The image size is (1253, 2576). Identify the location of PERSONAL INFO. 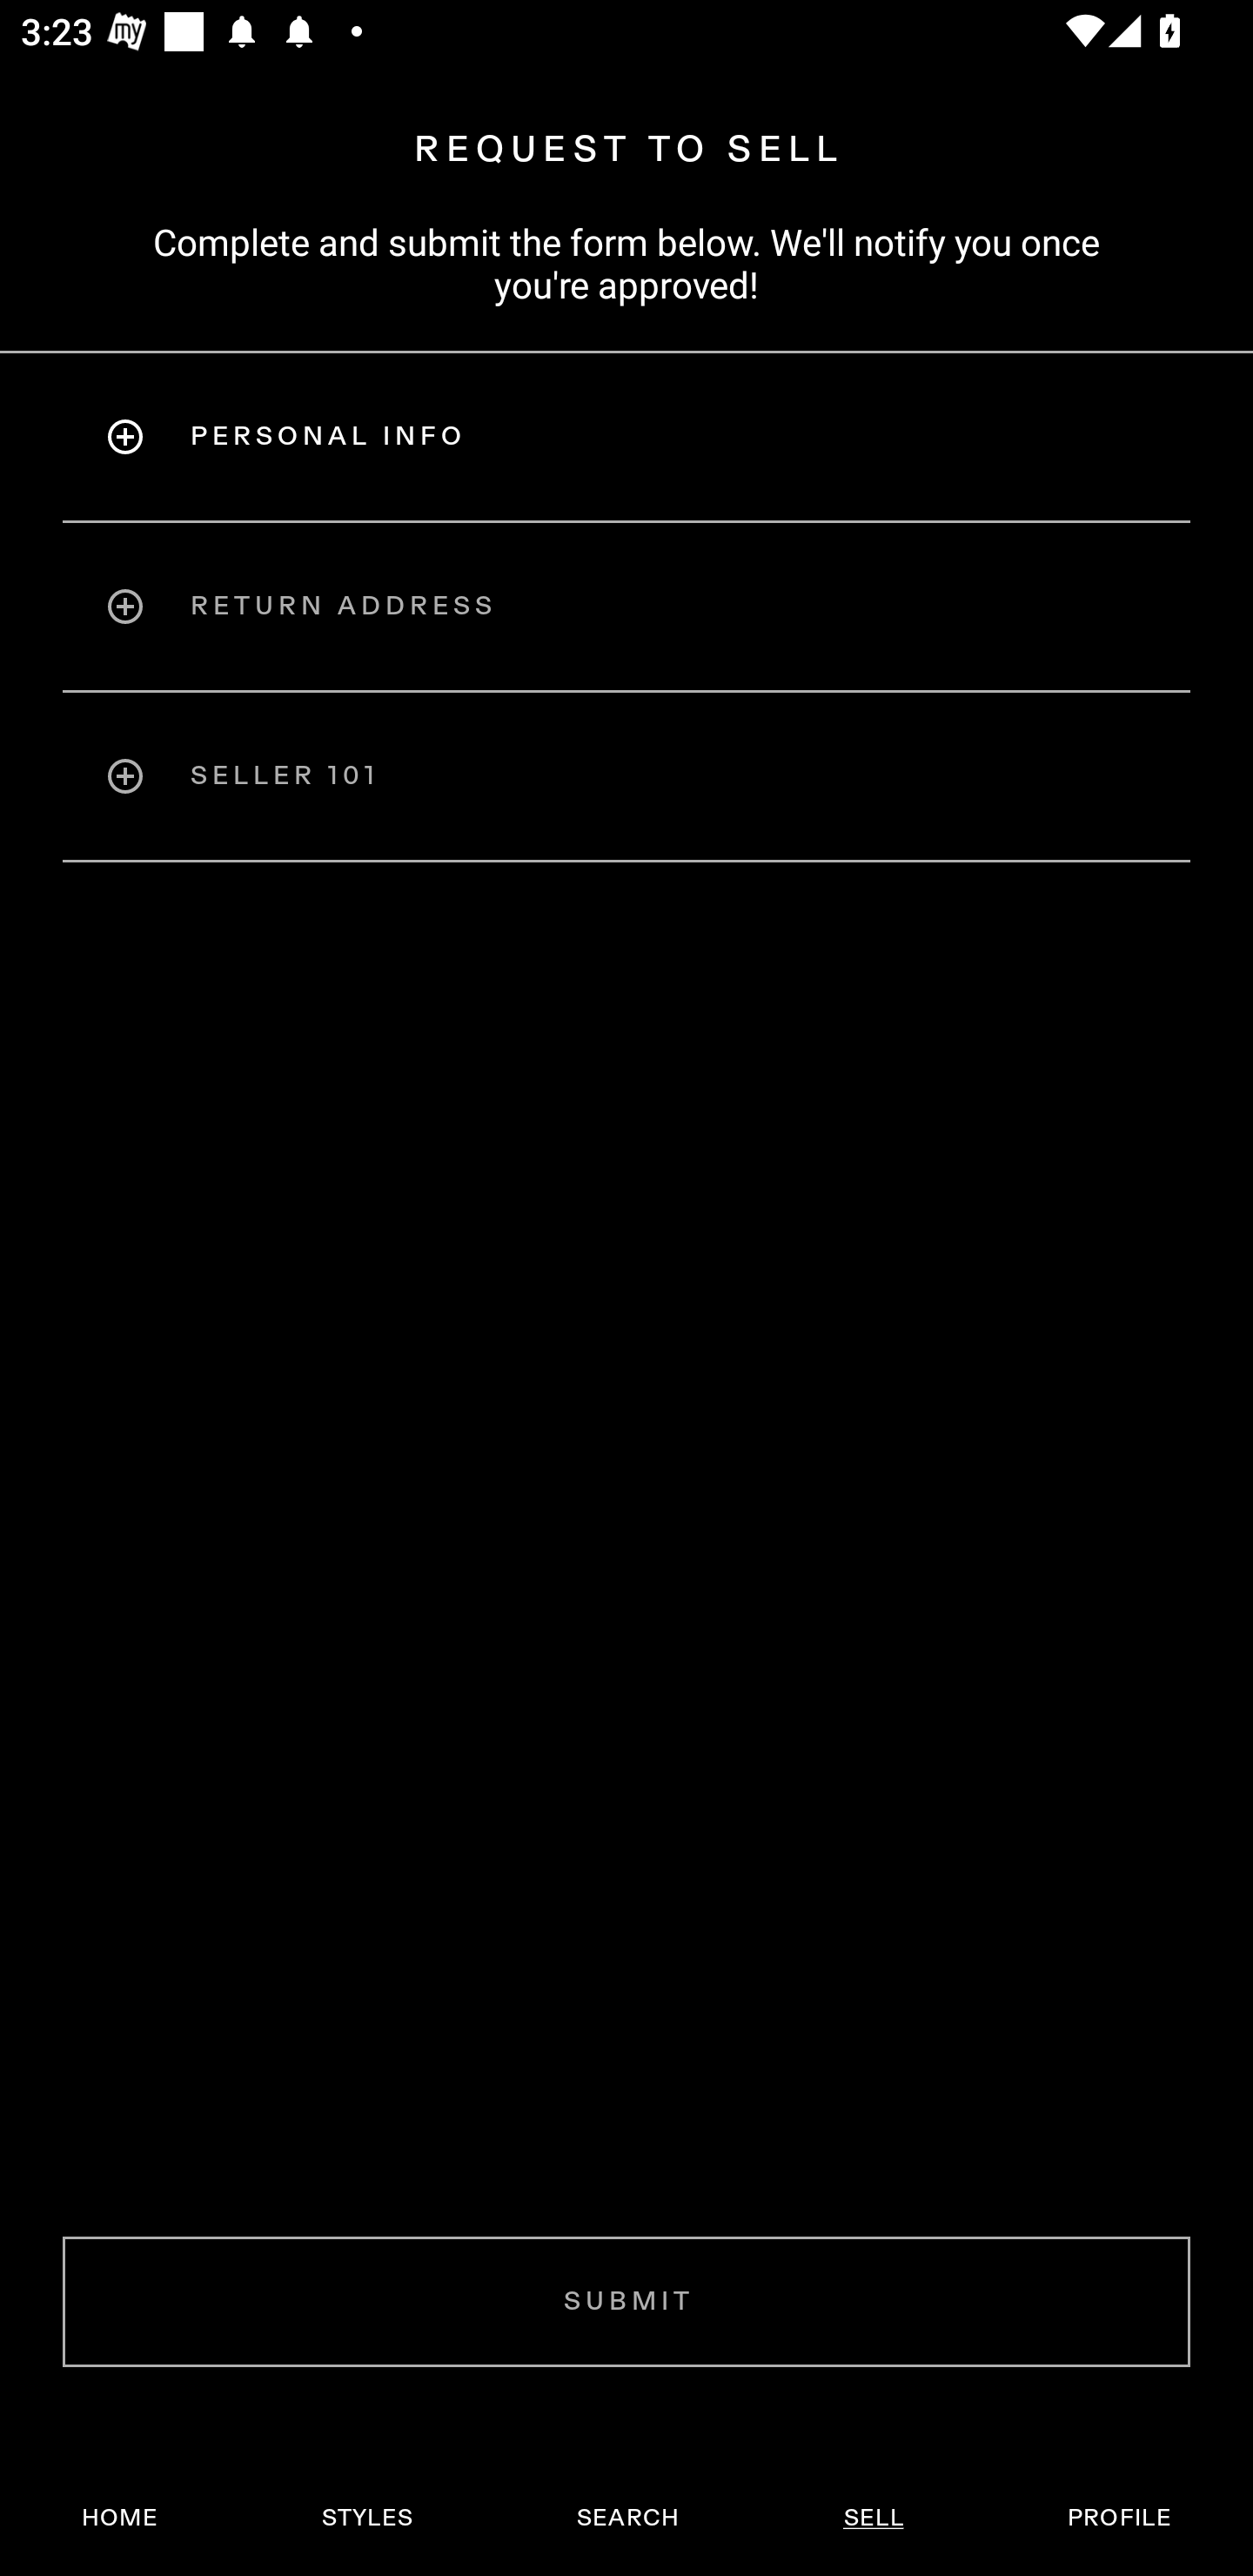
(626, 436).